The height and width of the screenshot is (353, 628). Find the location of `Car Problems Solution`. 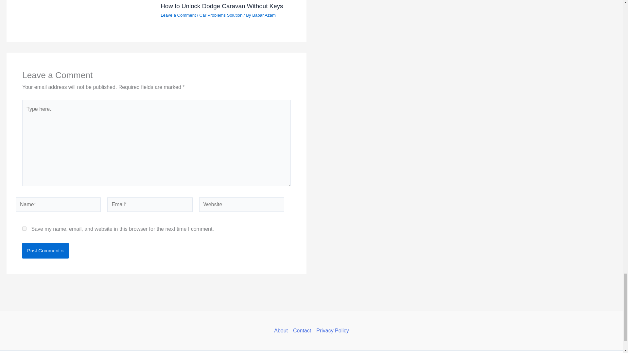

Car Problems Solution is located at coordinates (221, 15).